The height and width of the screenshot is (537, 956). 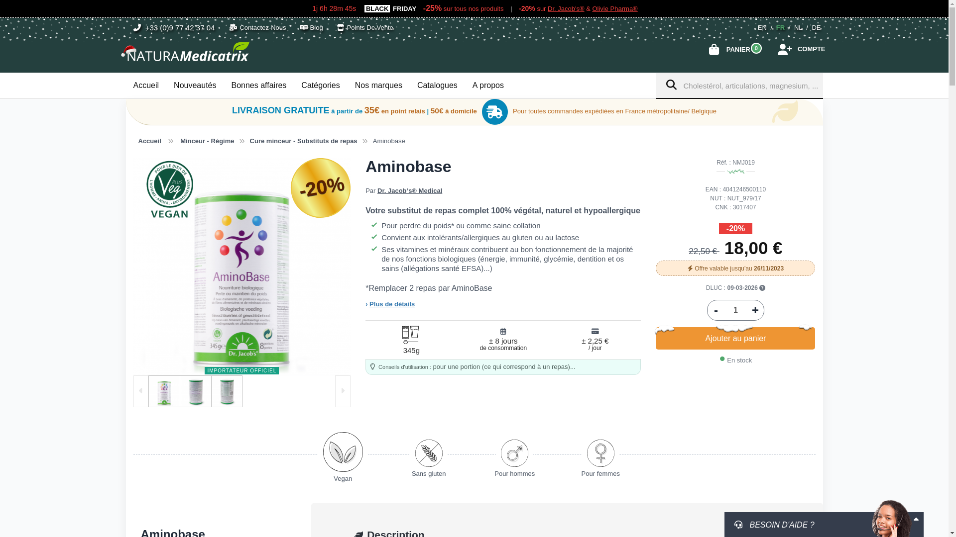 What do you see at coordinates (378, 86) in the screenshot?
I see `Nos marques` at bounding box center [378, 86].